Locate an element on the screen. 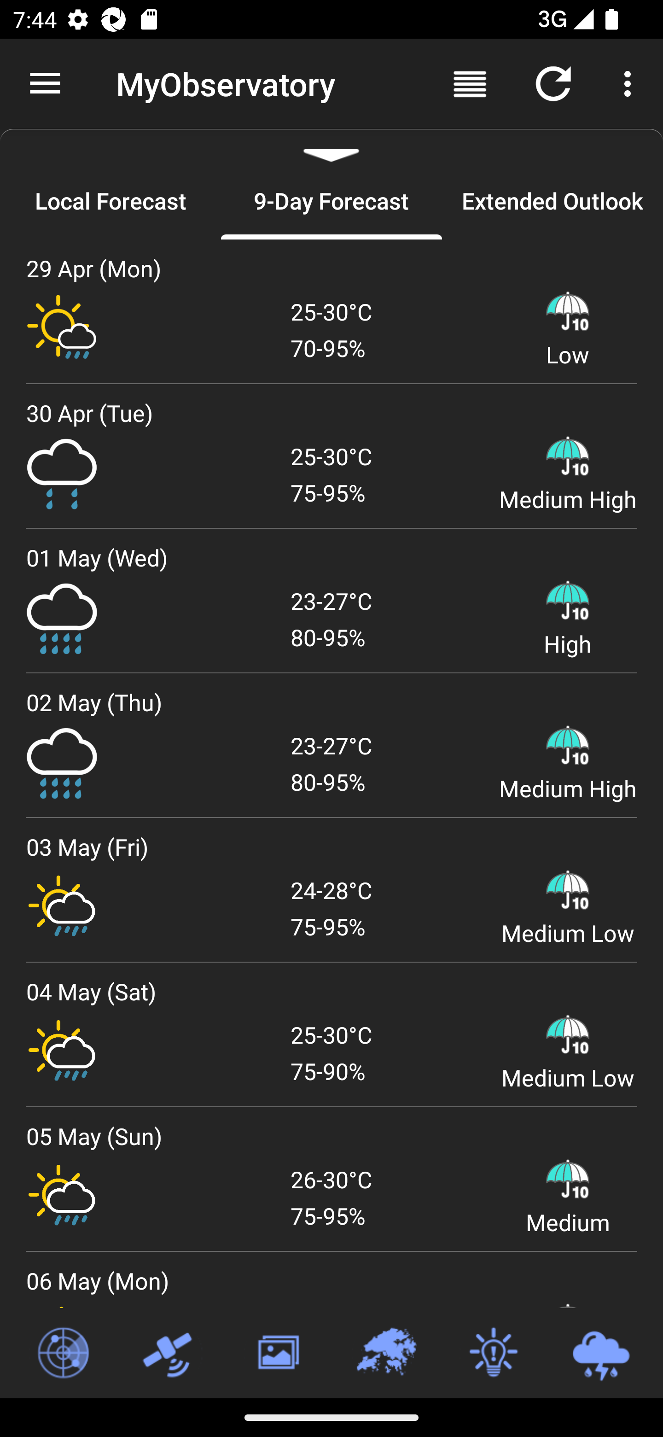  Loc-based Rain & Lightning Forecast is located at coordinates (600, 1353).